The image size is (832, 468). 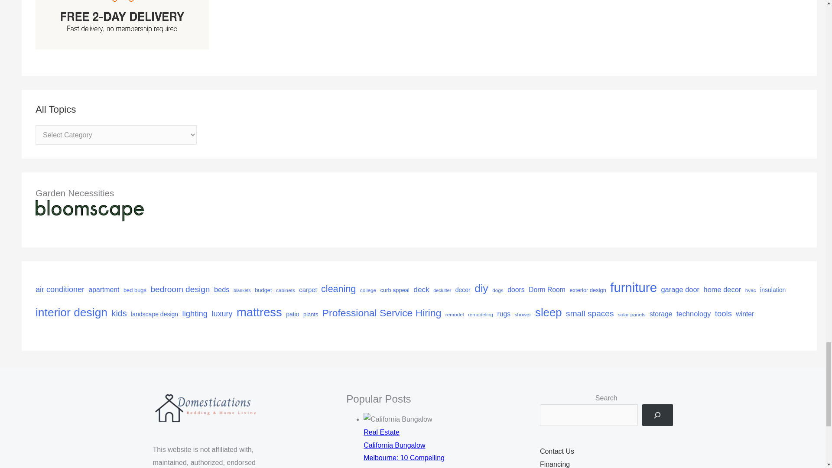 I want to click on Free 2 Day Delivery, so click(x=122, y=6).